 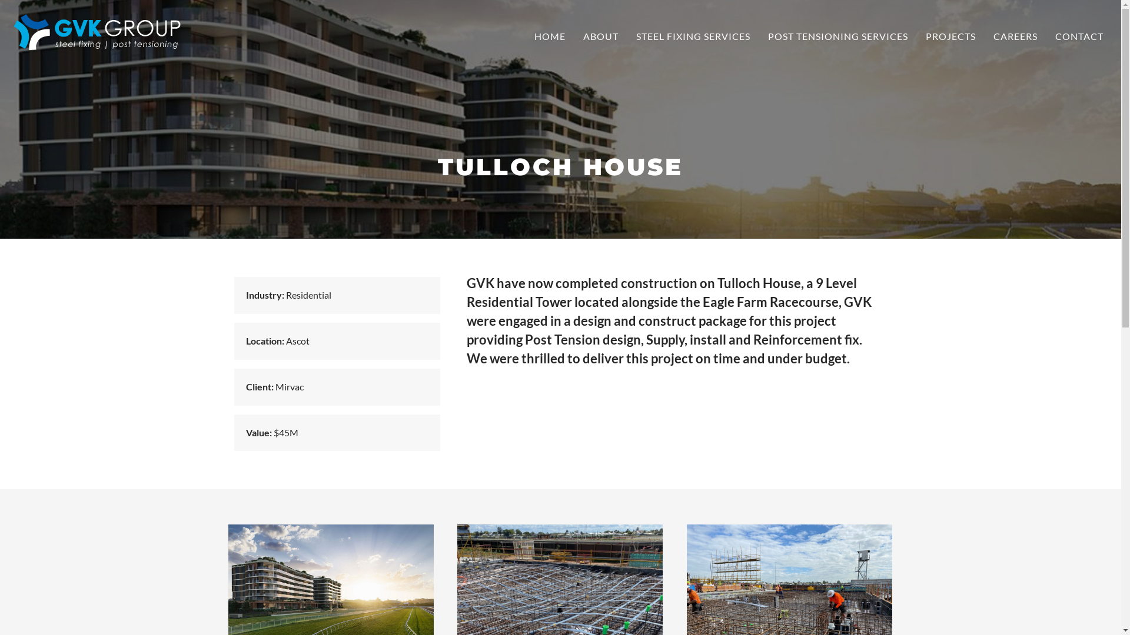 I want to click on HOME, so click(x=550, y=37).